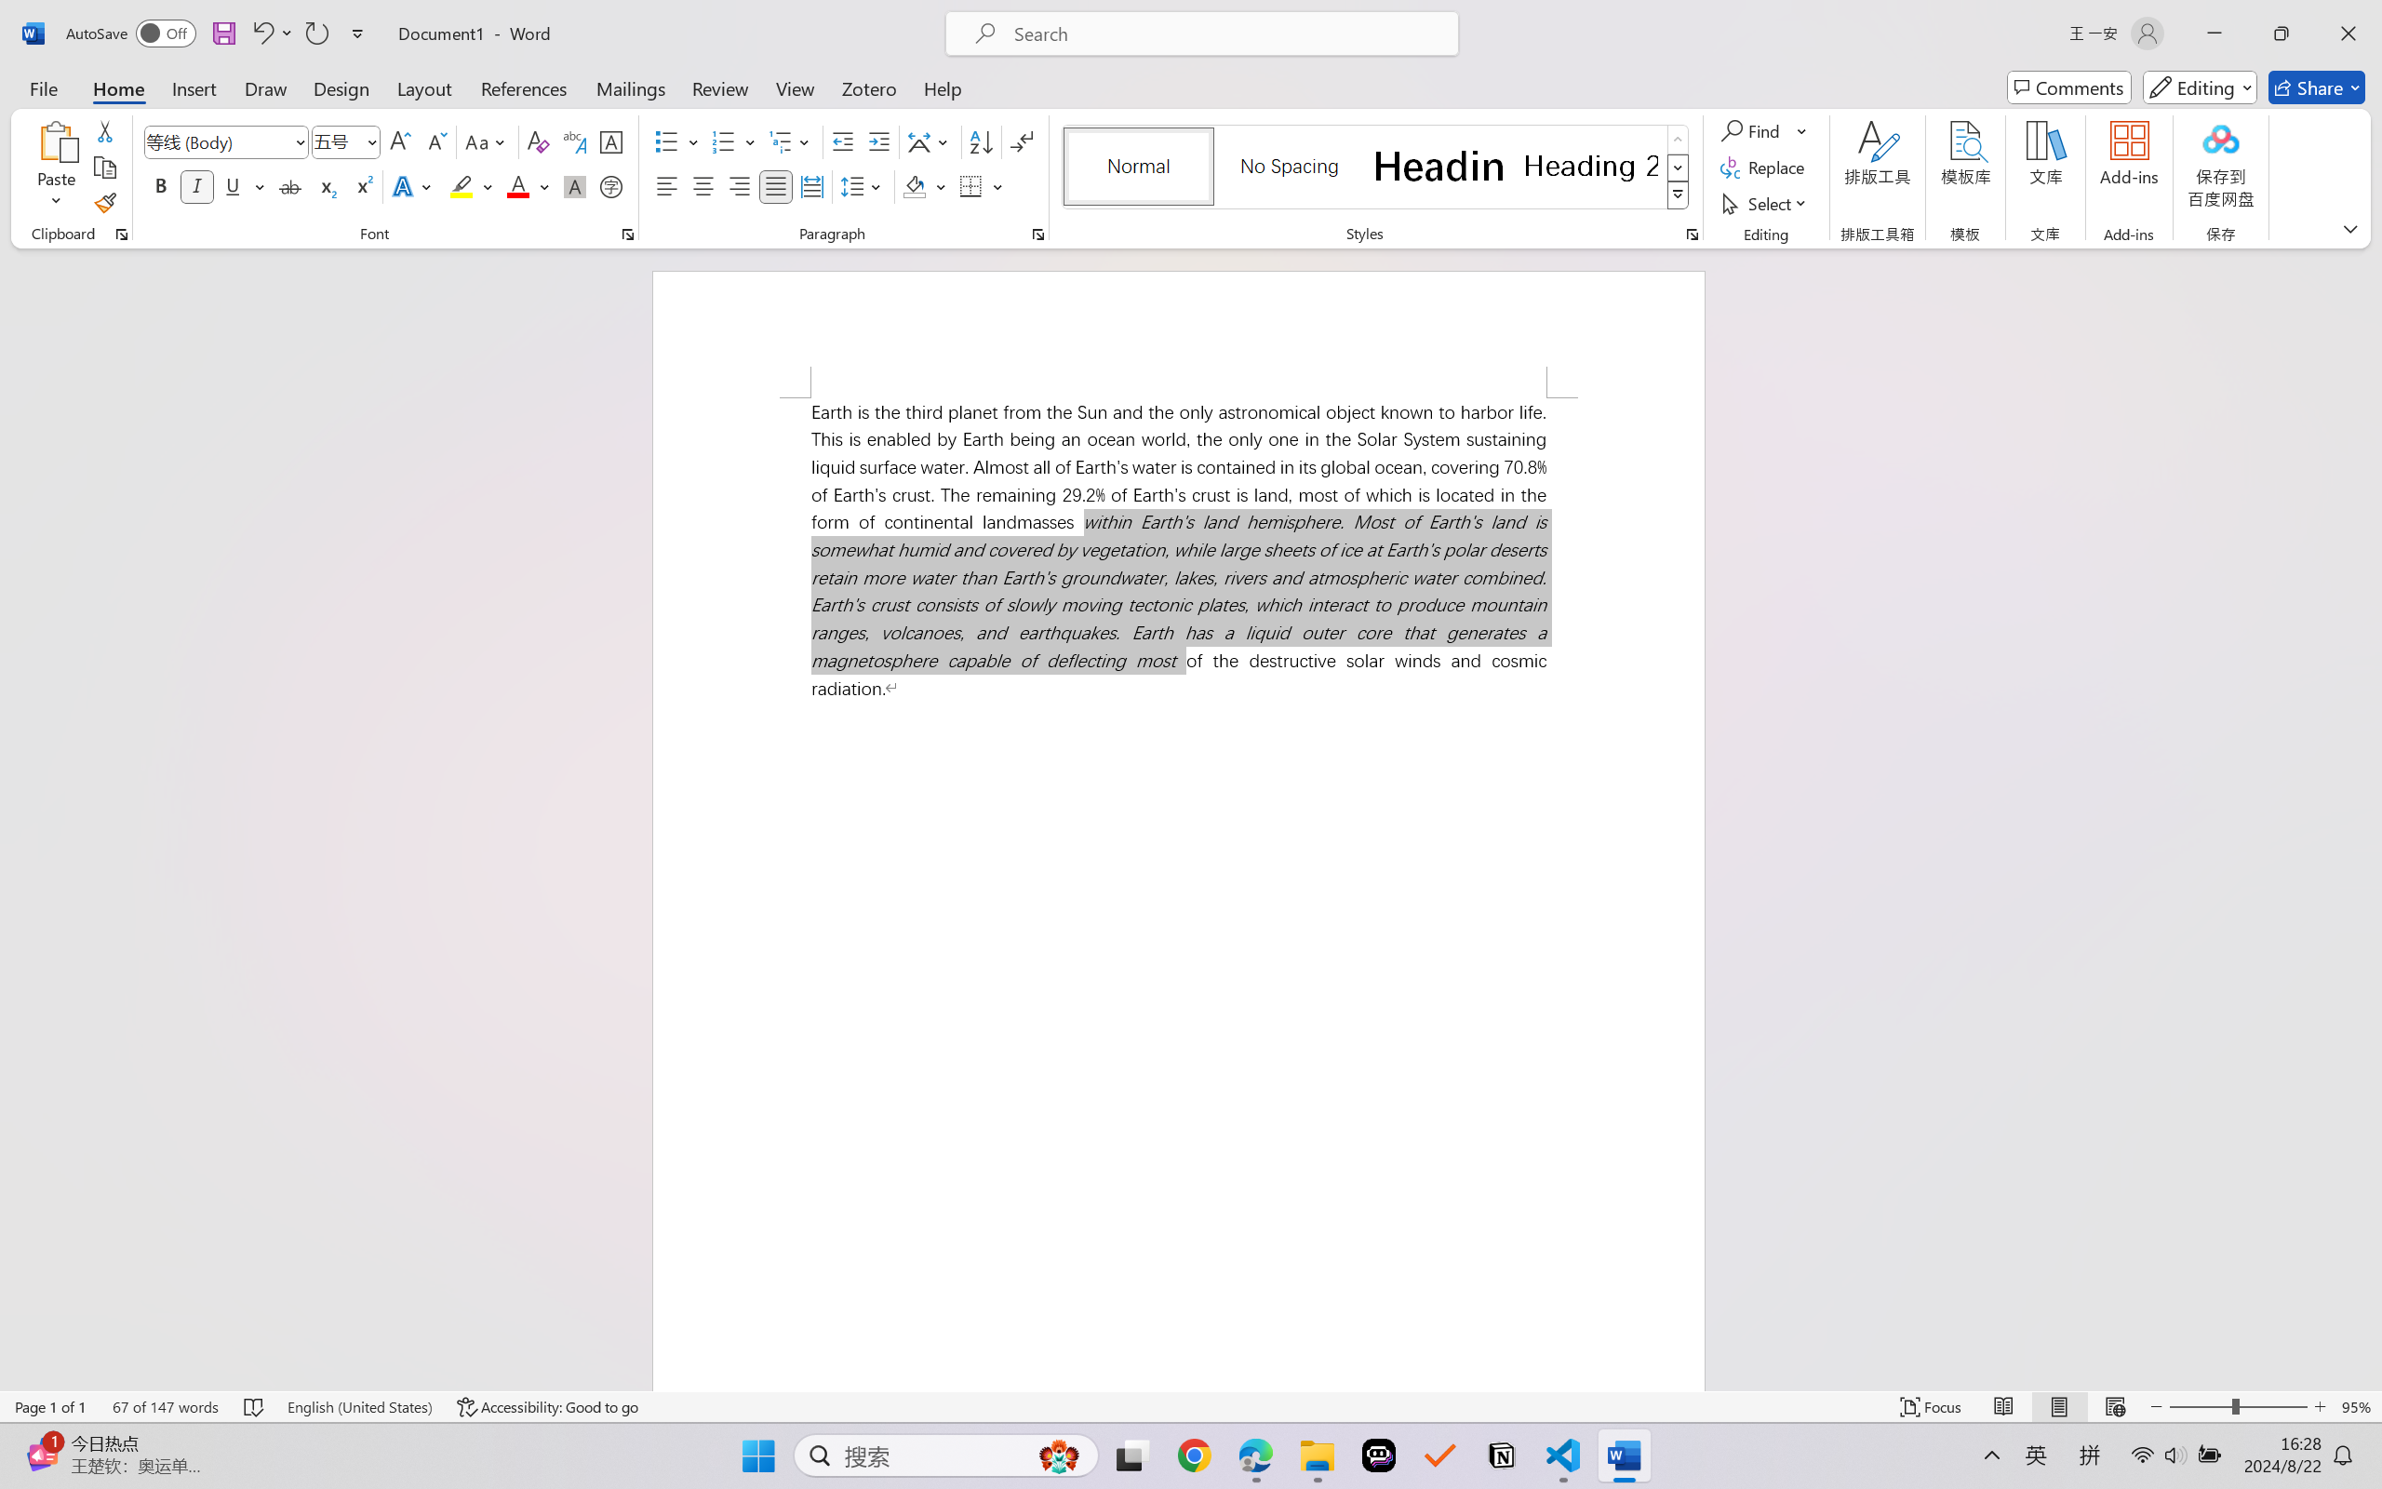 This screenshot has width=2382, height=1489. What do you see at coordinates (1191, 1436) in the screenshot?
I see `Class: MsoCommandBar` at bounding box center [1191, 1436].